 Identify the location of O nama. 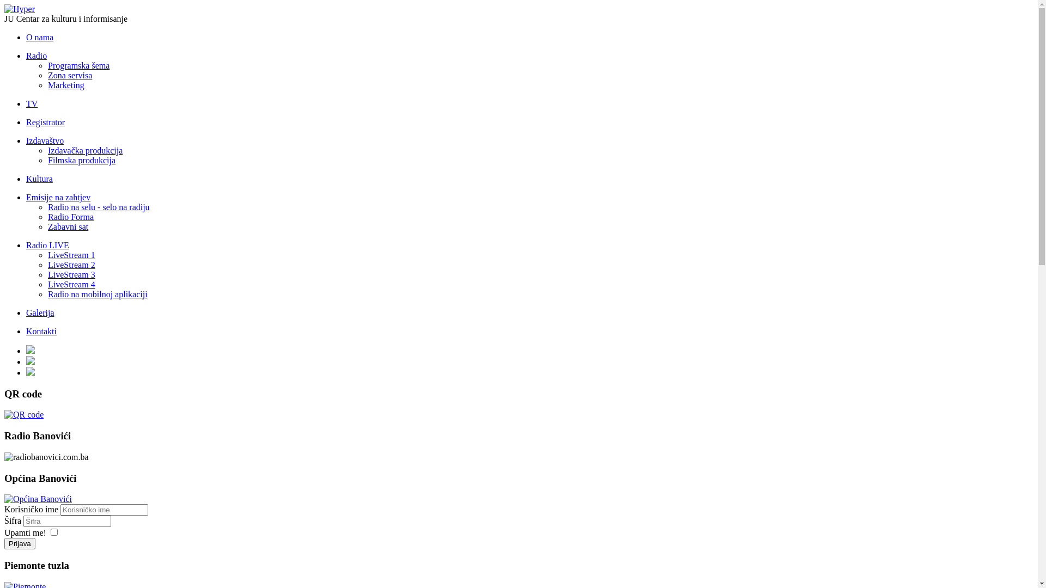
(40, 37).